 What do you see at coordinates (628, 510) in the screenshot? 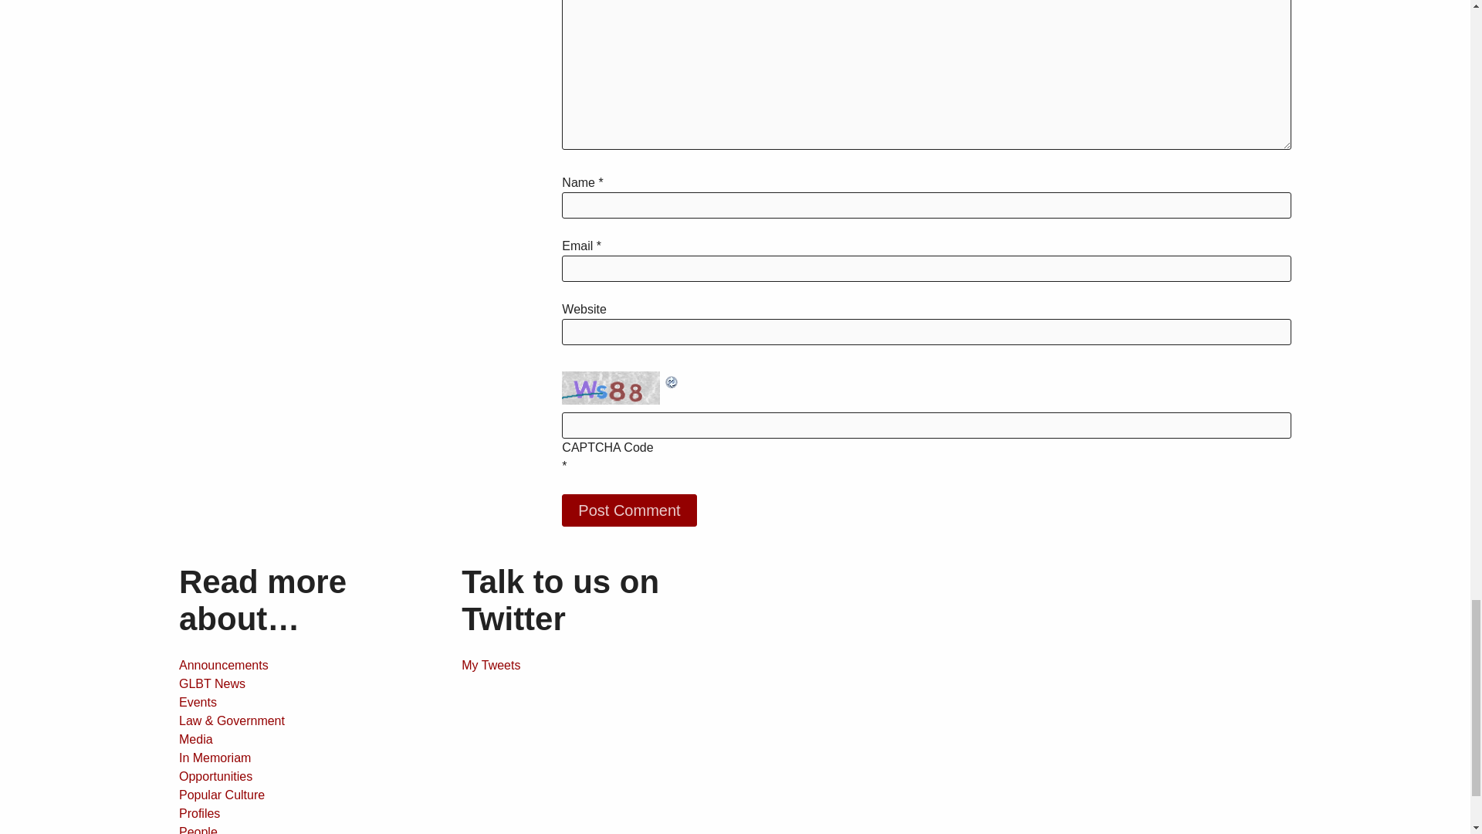
I see `Post Comment` at bounding box center [628, 510].